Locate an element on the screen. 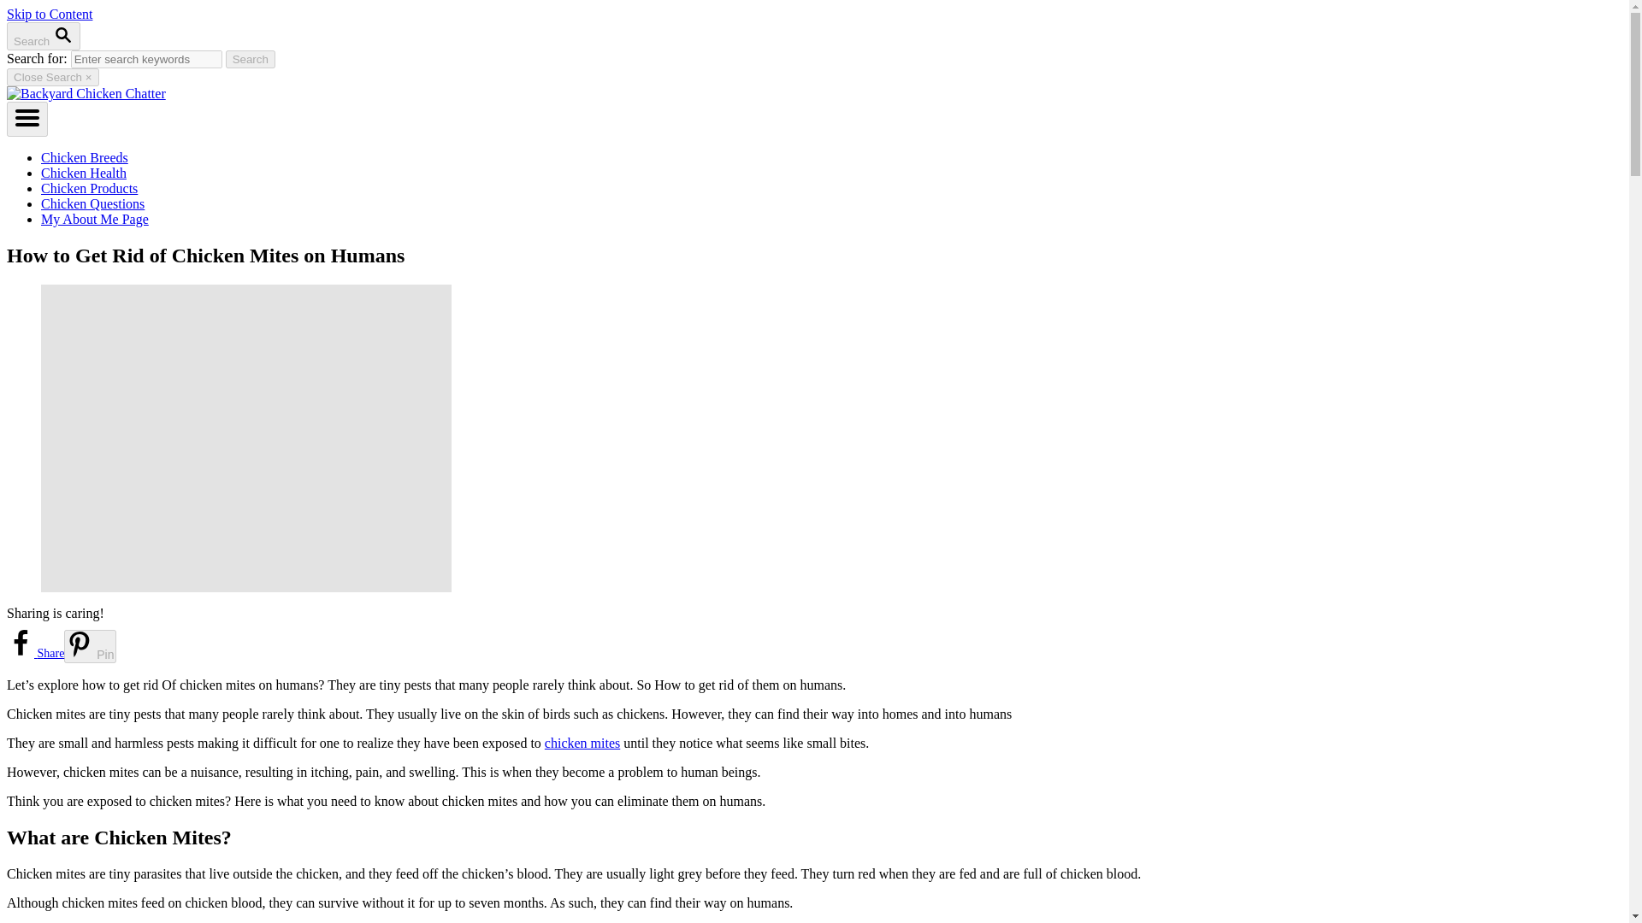  Search is located at coordinates (251, 59).